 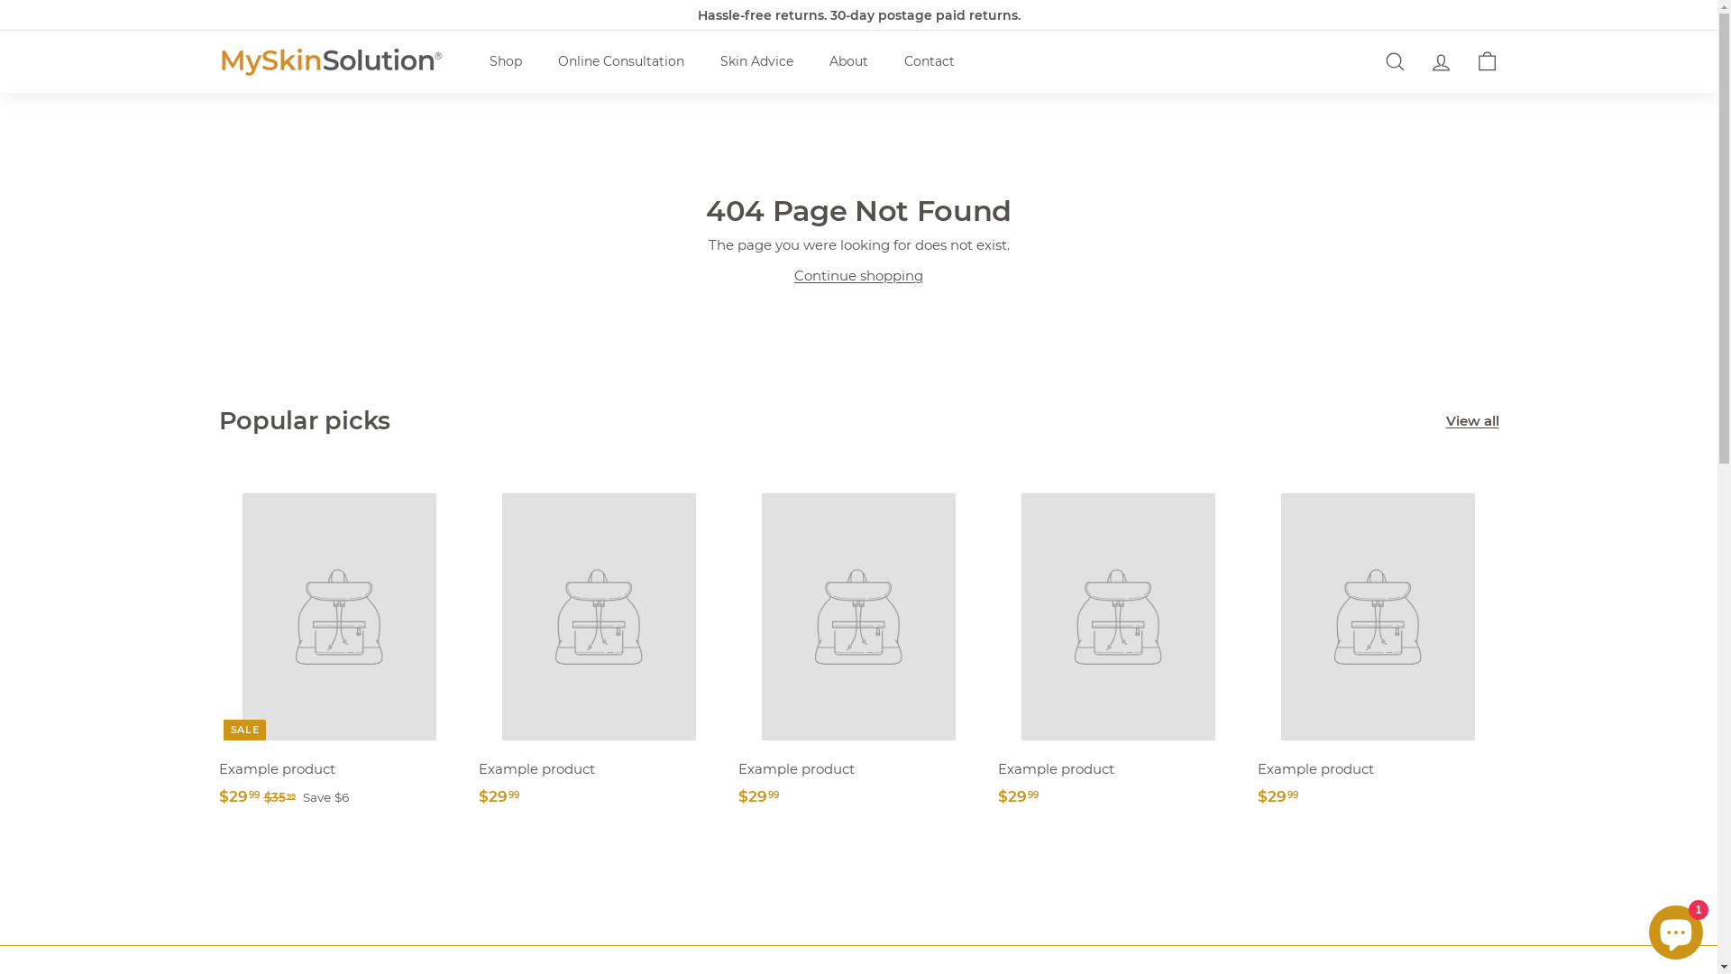 What do you see at coordinates (1473, 421) in the screenshot?
I see `View all` at bounding box center [1473, 421].